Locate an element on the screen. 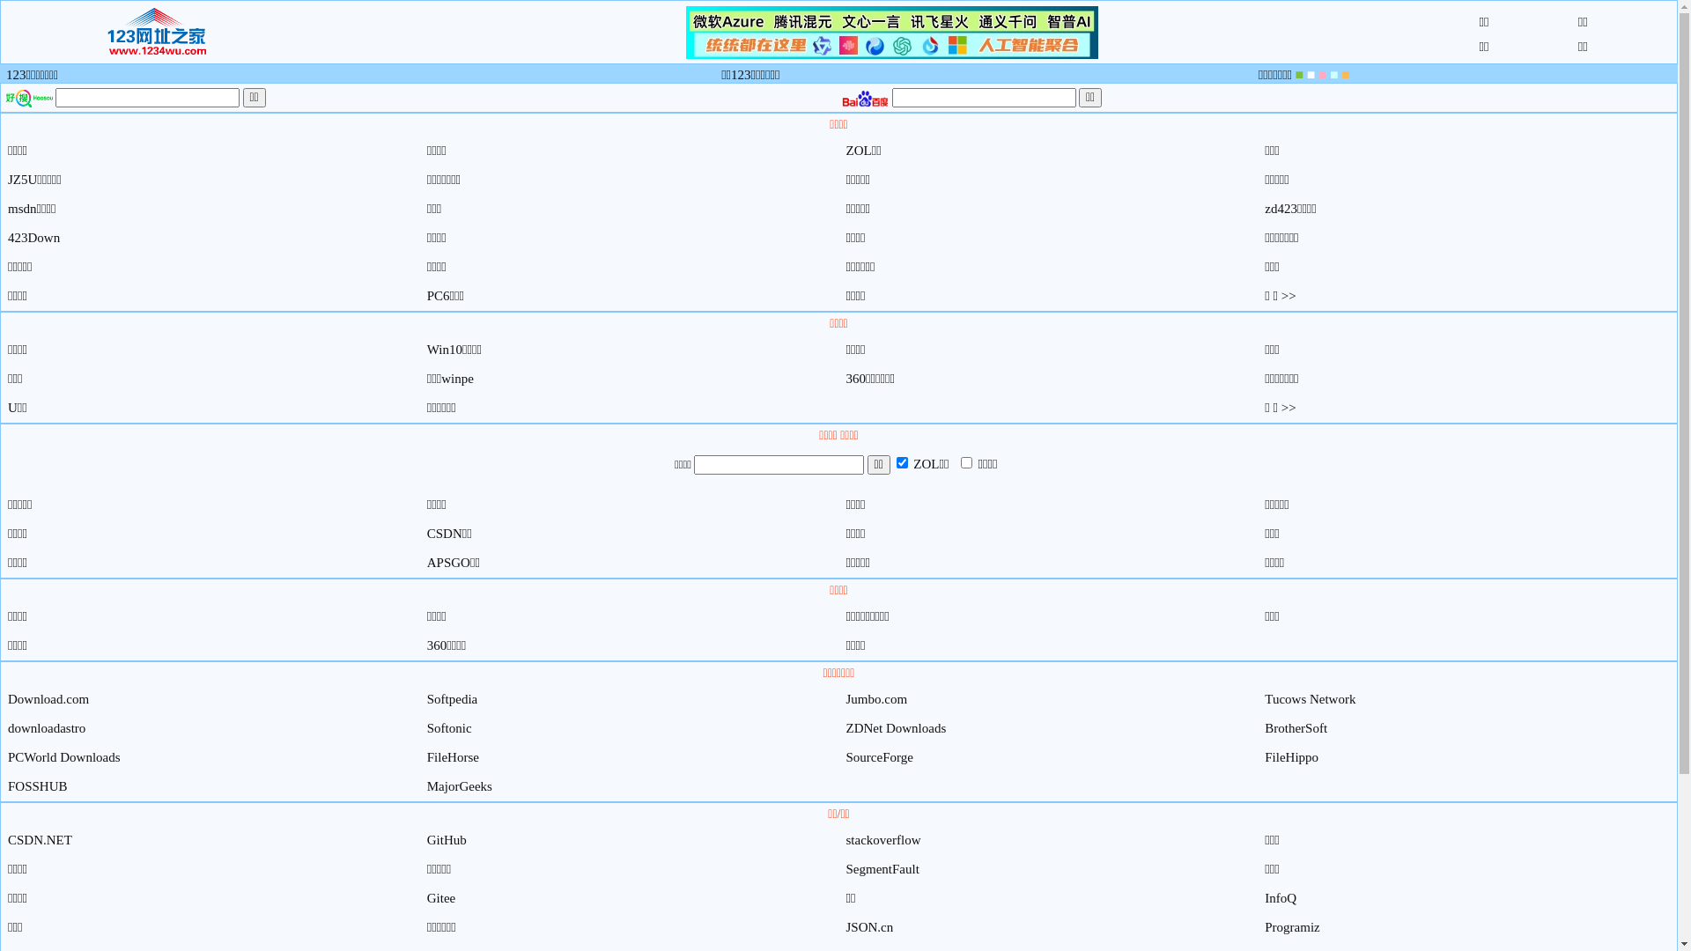 The height and width of the screenshot is (951, 1691). ZDNet Downloads is located at coordinates (896, 728).